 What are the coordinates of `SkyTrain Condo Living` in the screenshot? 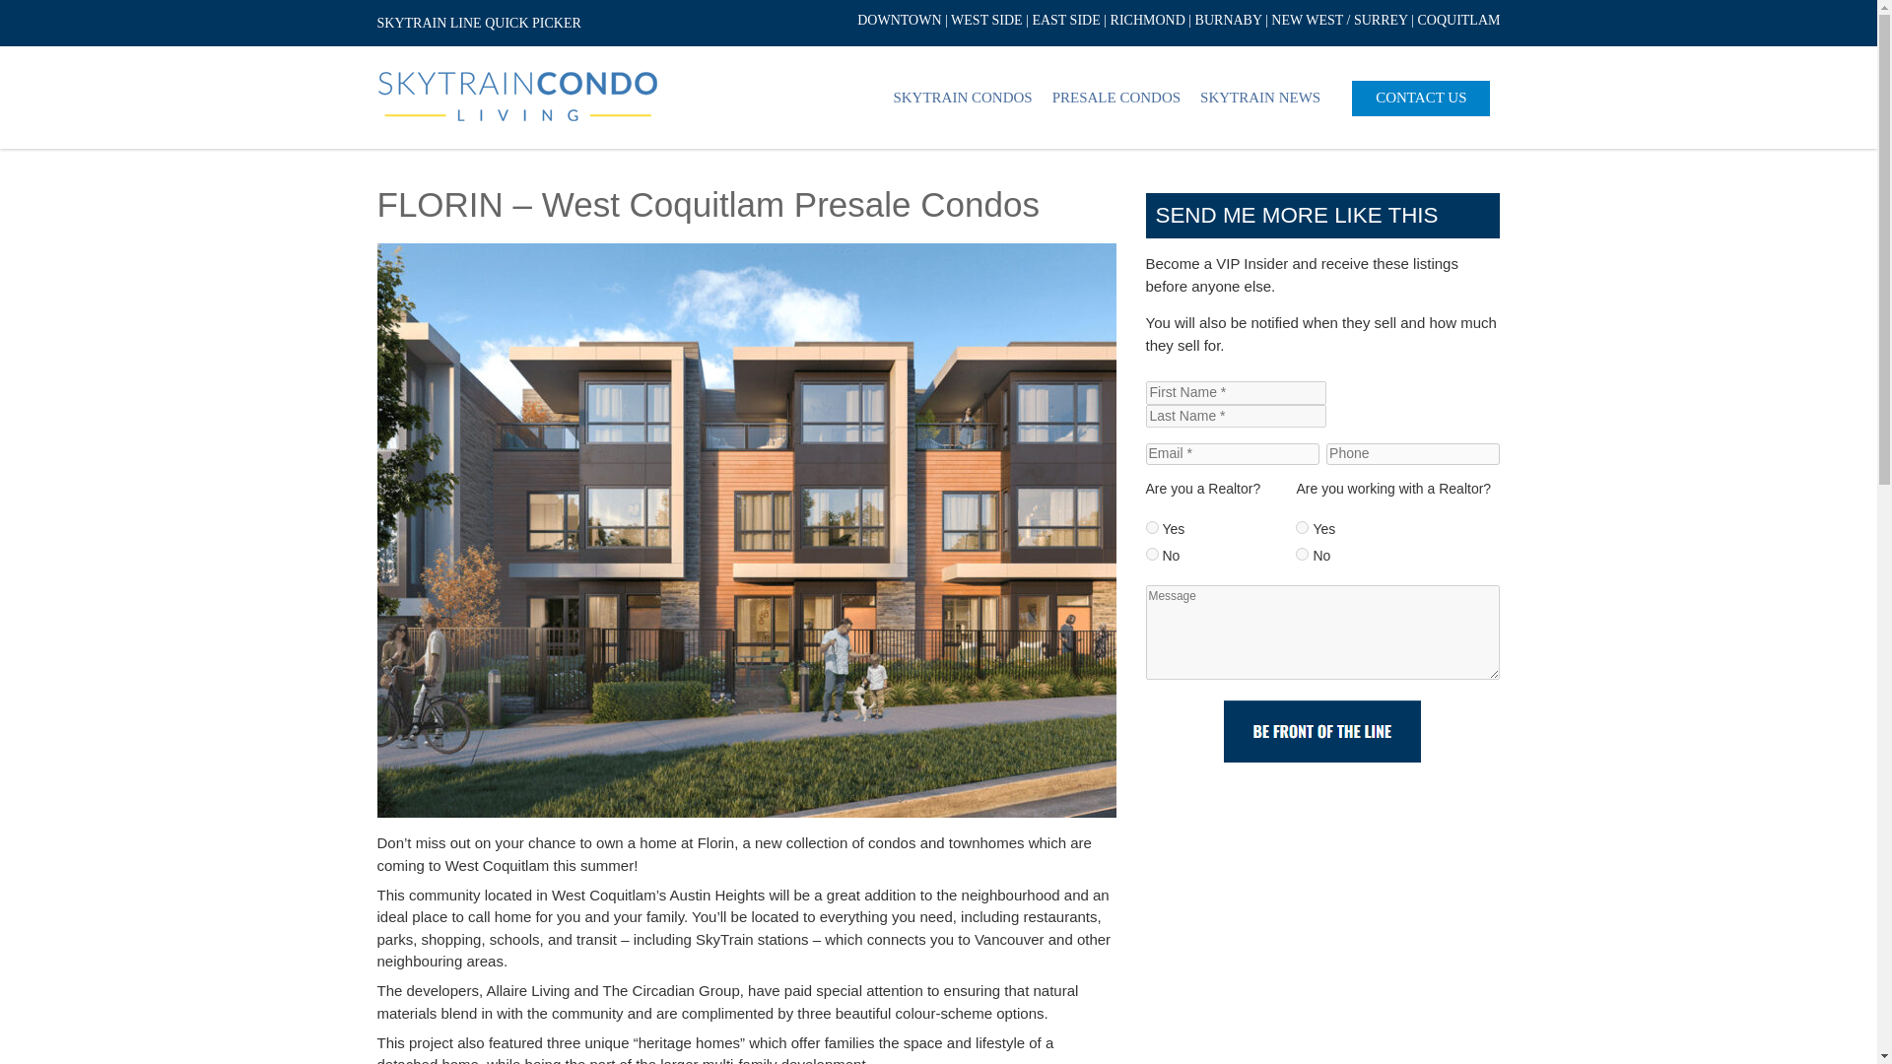 It's located at (517, 97).